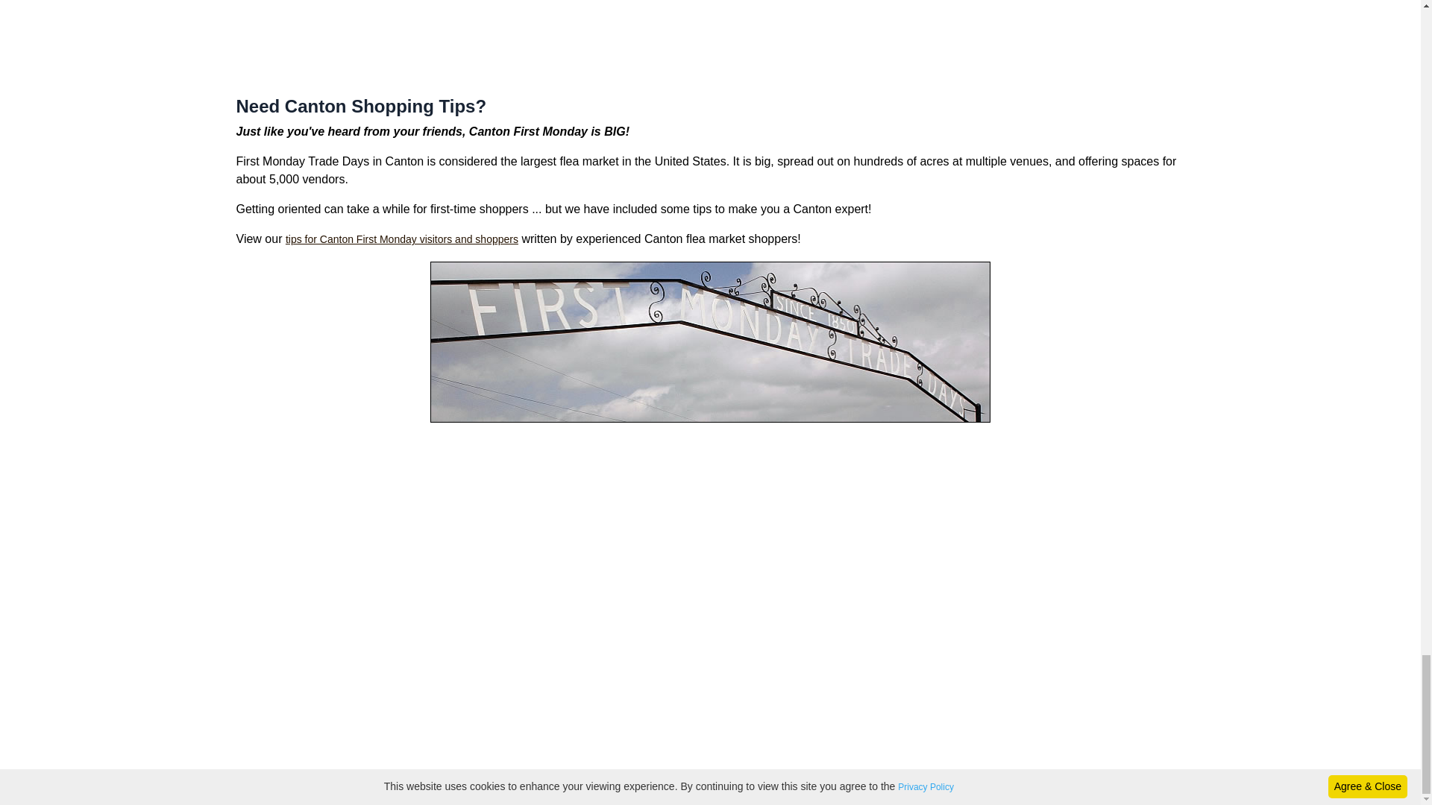 The image size is (1432, 805). I want to click on Canton First Monday Trade Days sign in Texas, so click(710, 341).